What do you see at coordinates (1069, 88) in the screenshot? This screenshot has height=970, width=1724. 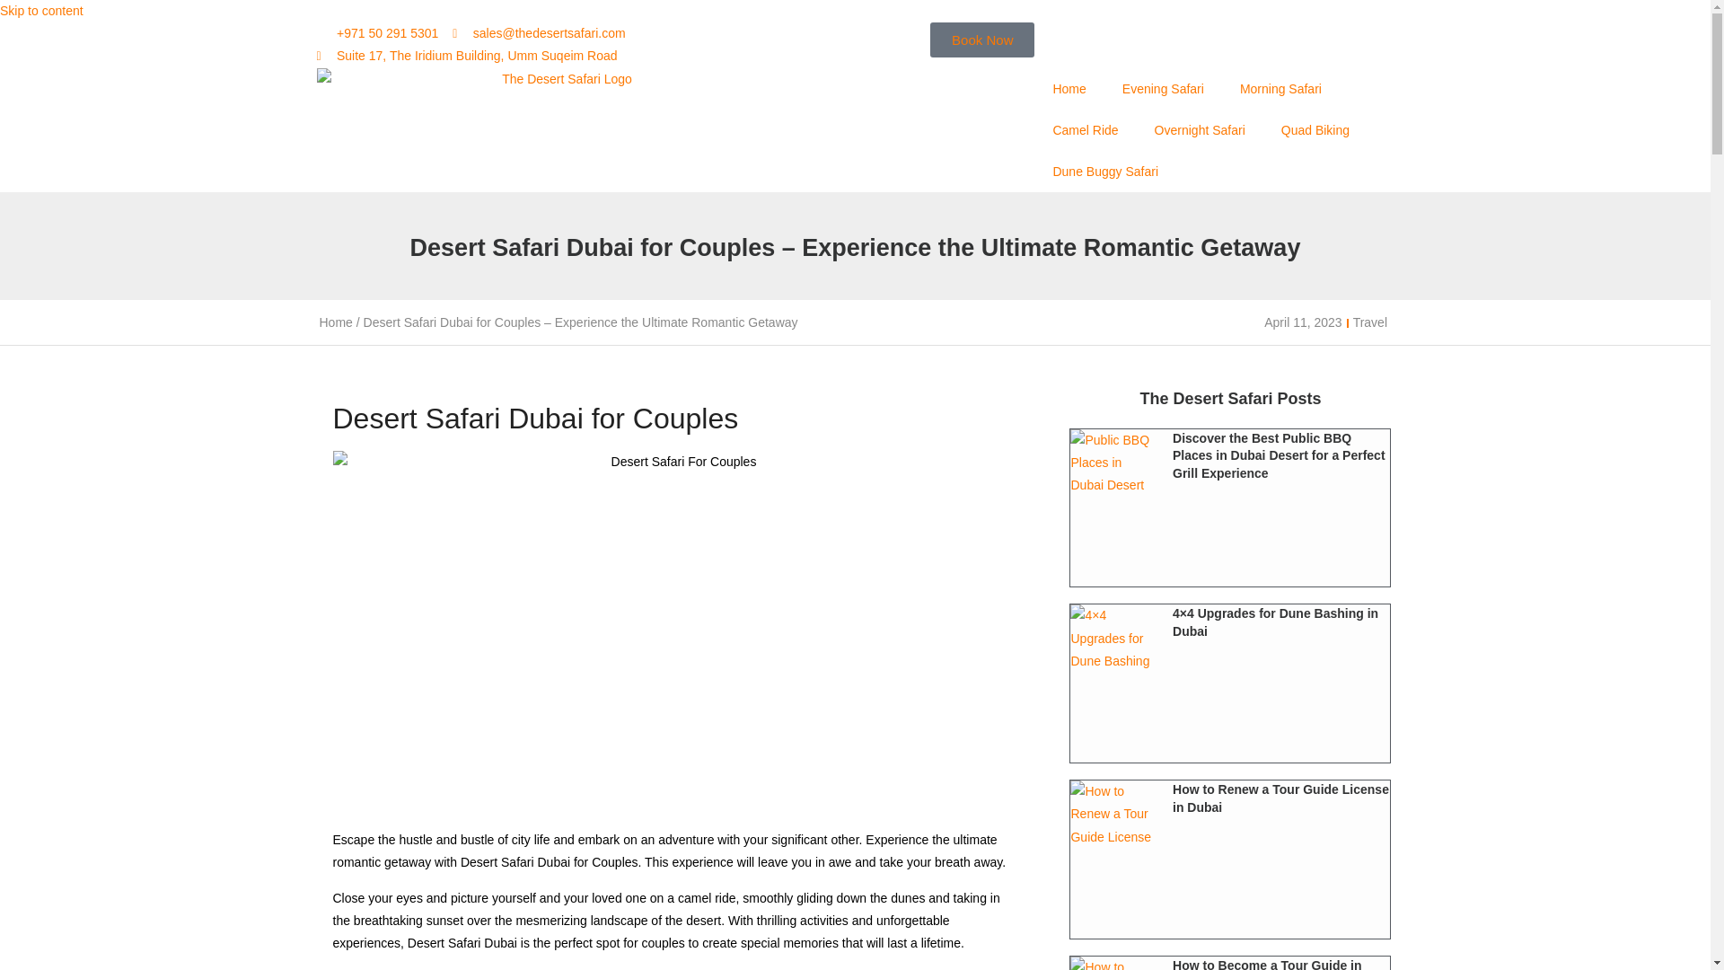 I see `Home` at bounding box center [1069, 88].